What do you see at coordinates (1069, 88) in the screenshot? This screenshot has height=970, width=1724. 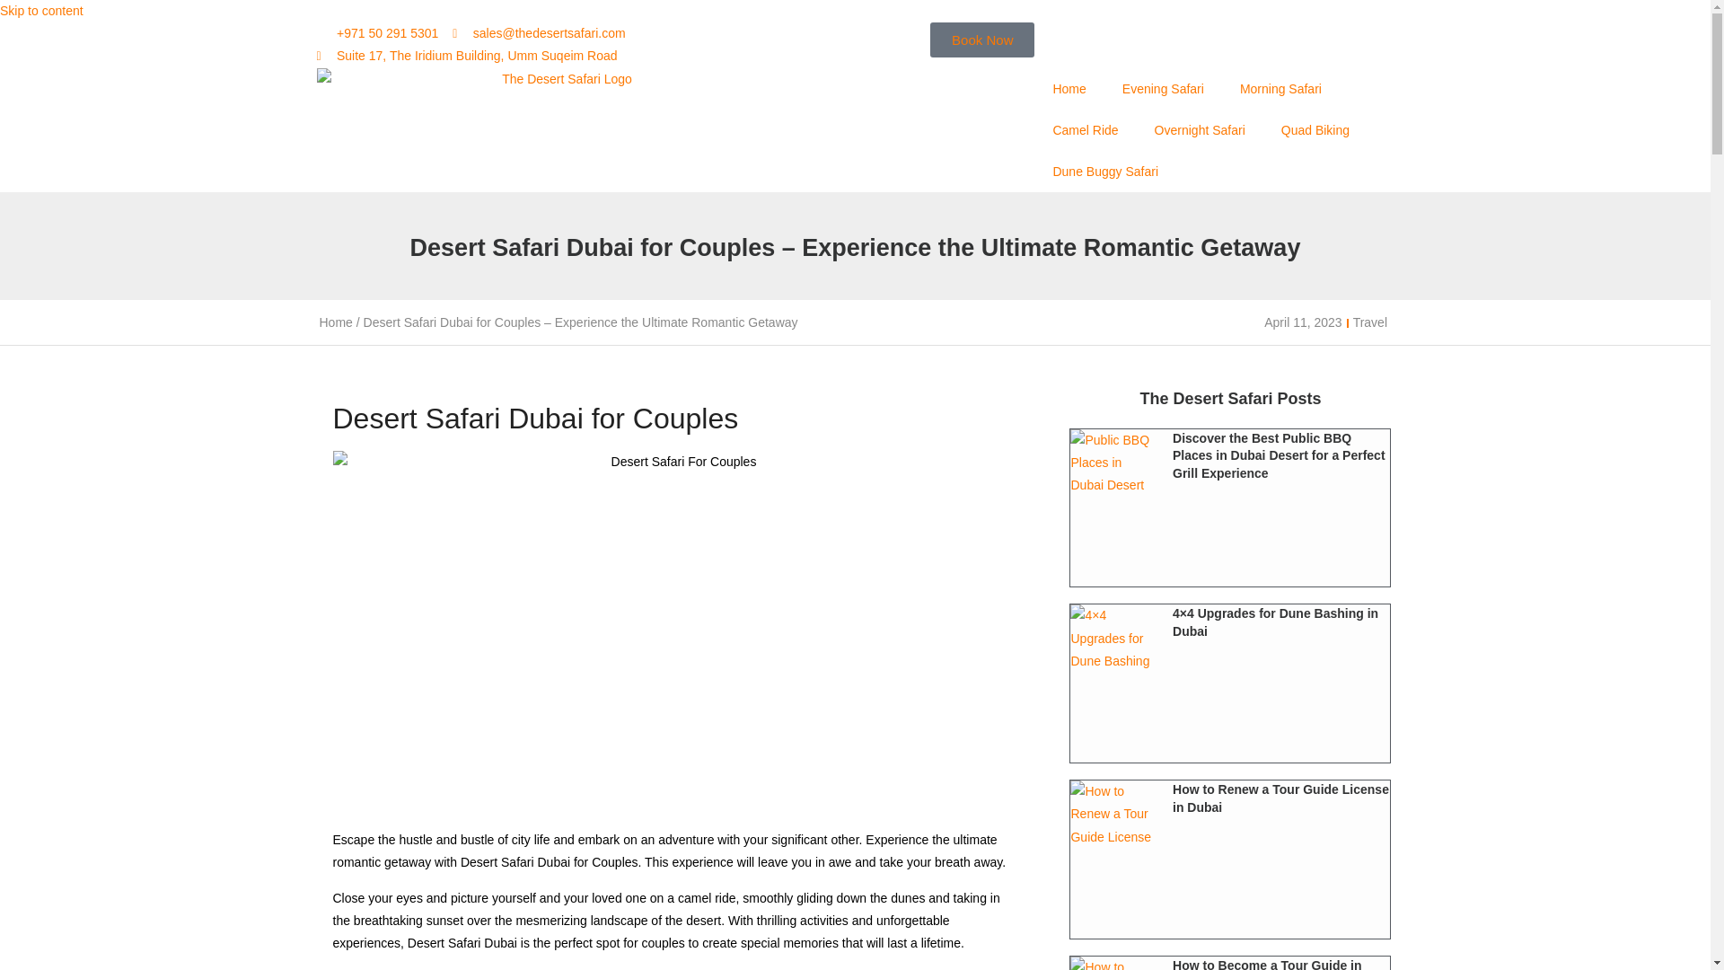 I see `Home` at bounding box center [1069, 88].